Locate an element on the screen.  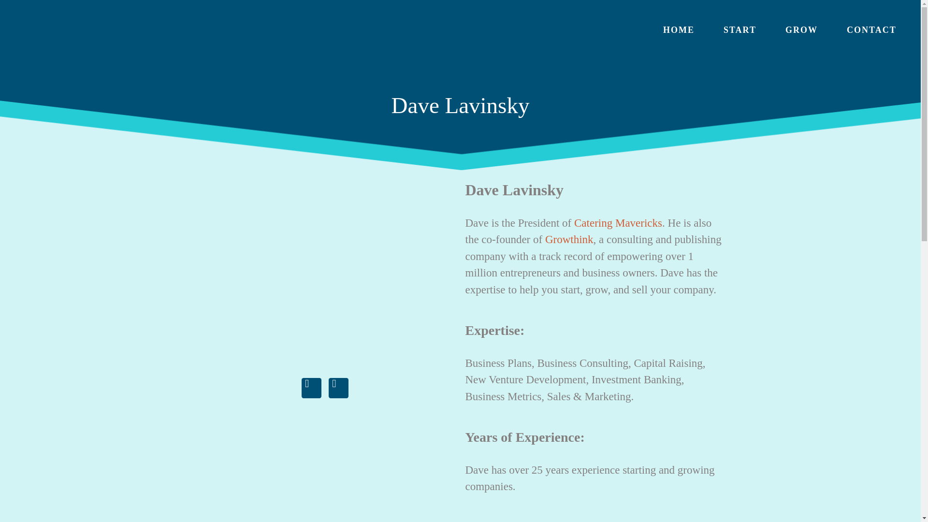
GROW is located at coordinates (801, 30).